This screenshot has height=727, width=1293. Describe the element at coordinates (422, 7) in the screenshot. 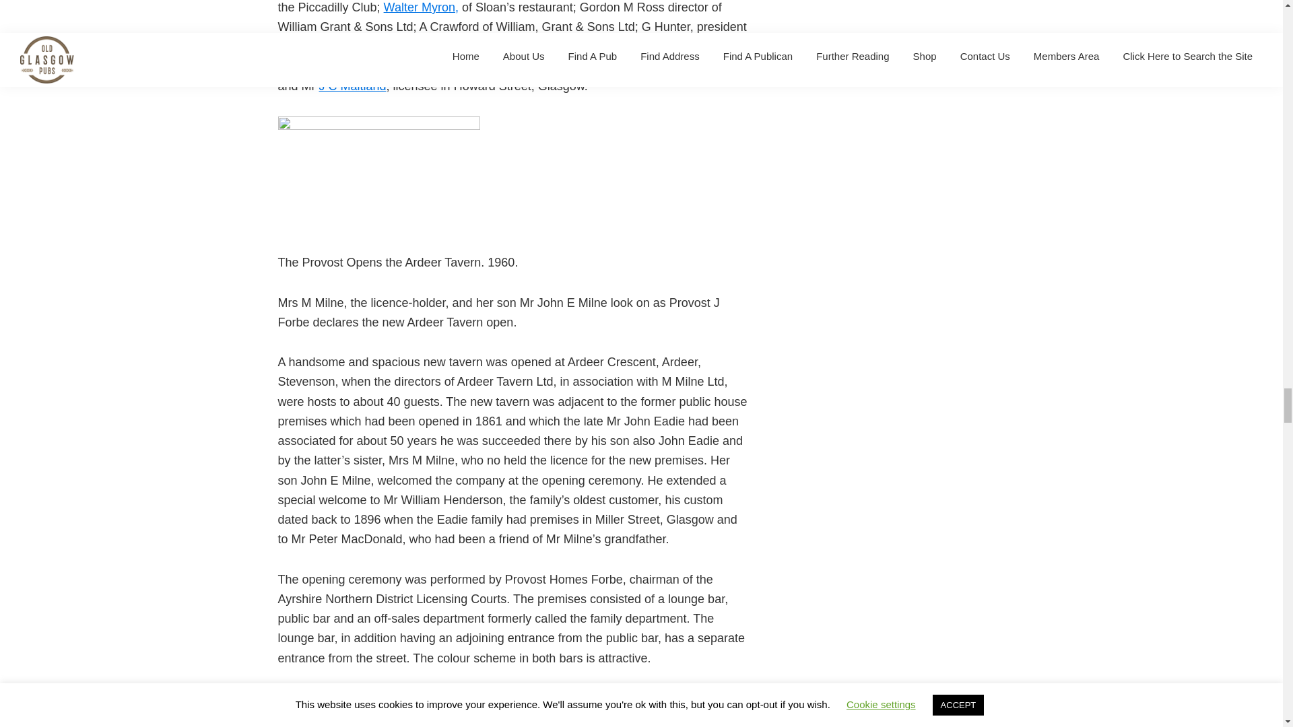

I see `Walter Myron,` at that location.